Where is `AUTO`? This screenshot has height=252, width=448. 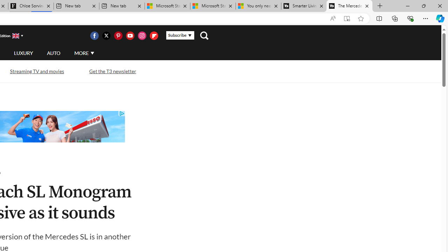
AUTO is located at coordinates (54, 53).